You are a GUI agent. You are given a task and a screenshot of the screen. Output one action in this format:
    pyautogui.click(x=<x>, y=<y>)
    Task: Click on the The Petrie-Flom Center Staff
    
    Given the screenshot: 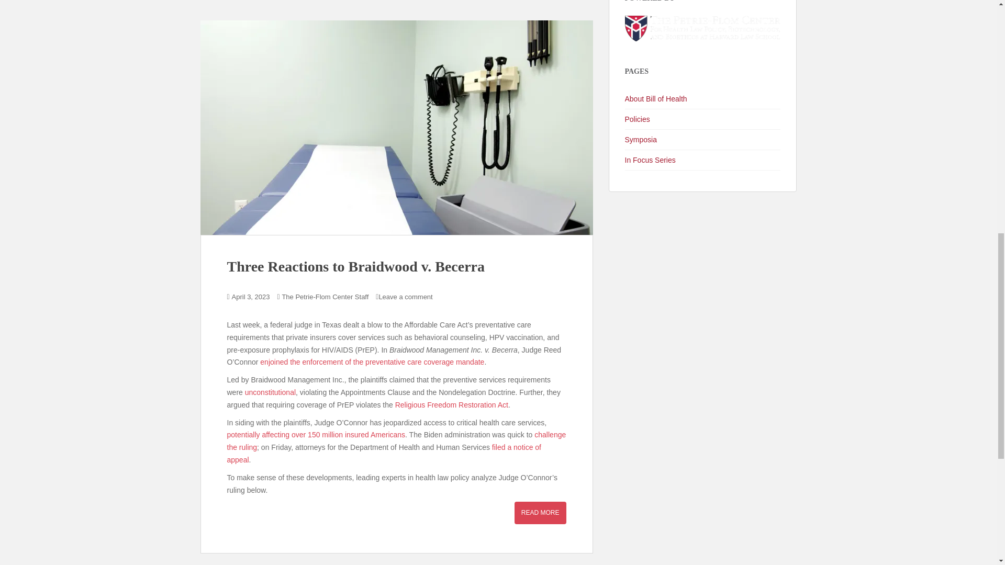 What is the action you would take?
    pyautogui.click(x=325, y=297)
    